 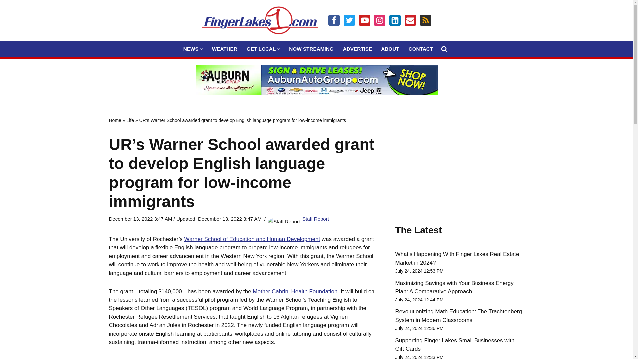 I want to click on Posts by Staff Report, so click(x=316, y=219).